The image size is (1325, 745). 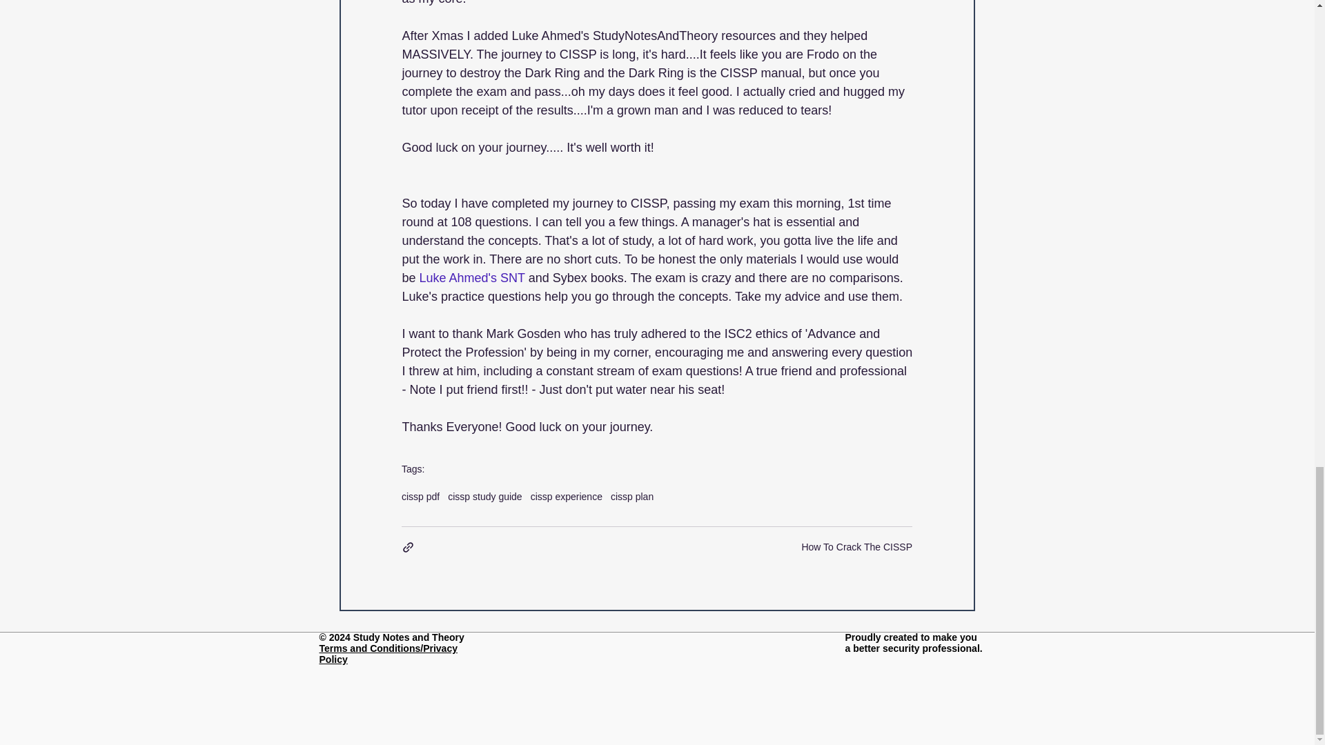 What do you see at coordinates (567, 496) in the screenshot?
I see `cissp experience` at bounding box center [567, 496].